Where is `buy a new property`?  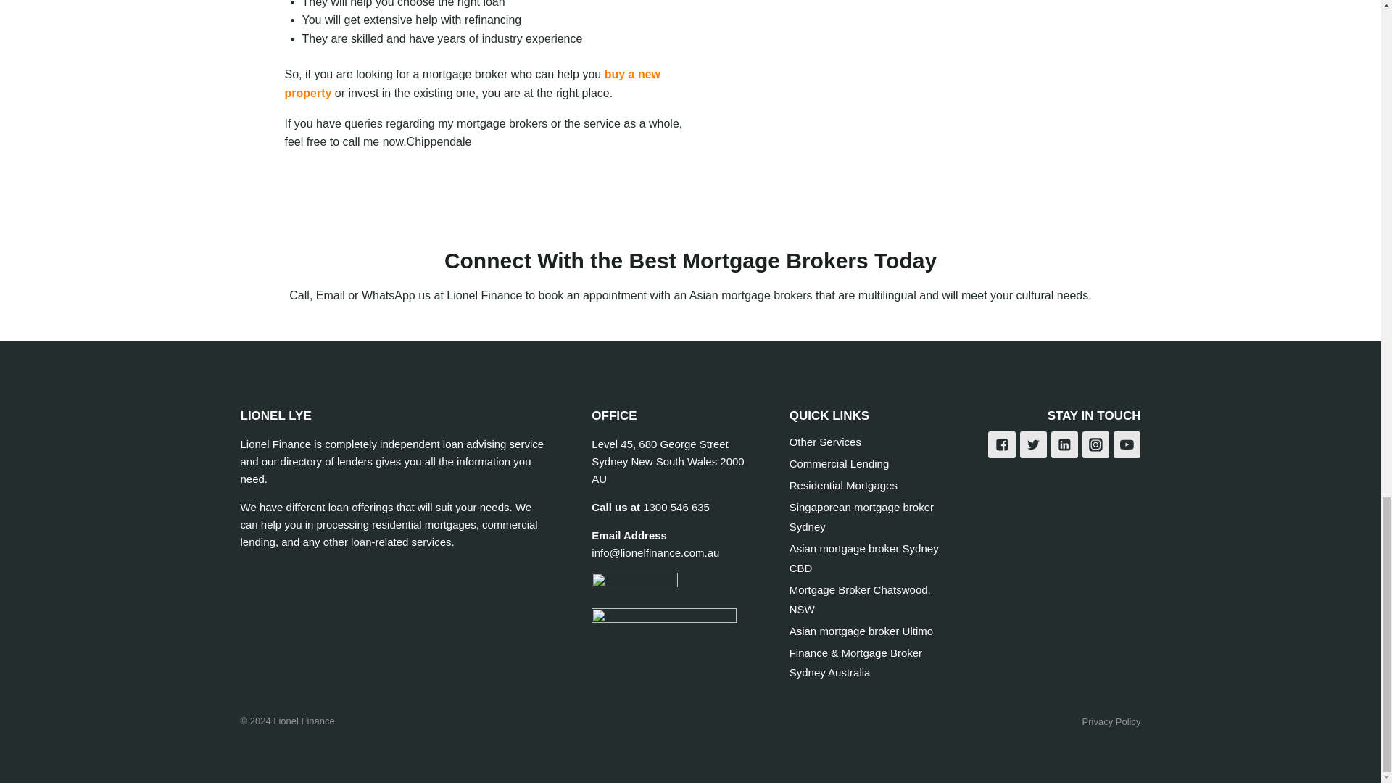
buy a new property is located at coordinates (471, 83).